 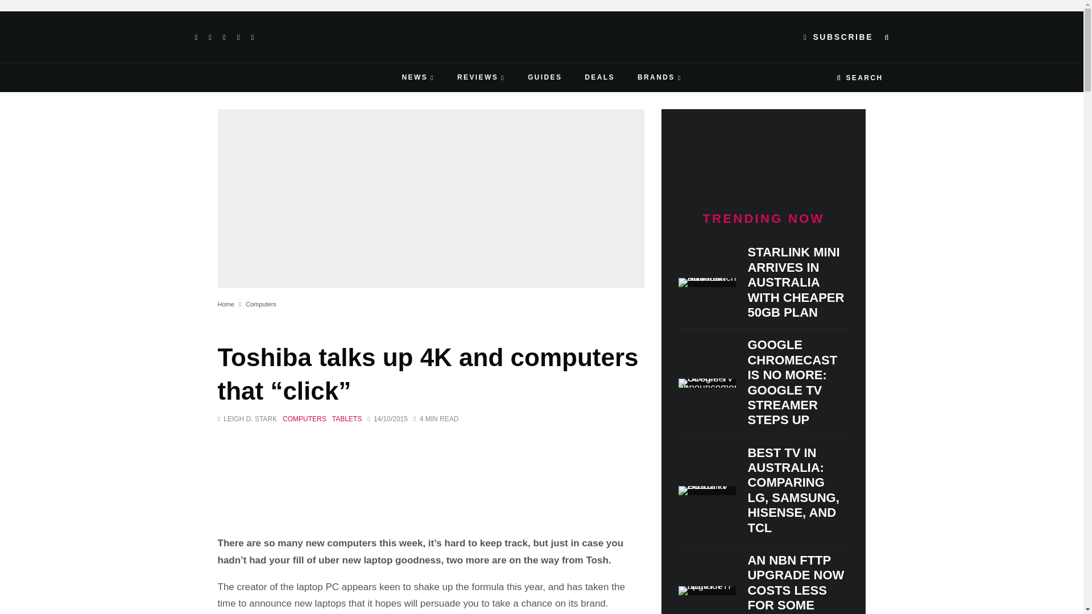 I want to click on Starlink Mini launch Australia, so click(x=707, y=283).